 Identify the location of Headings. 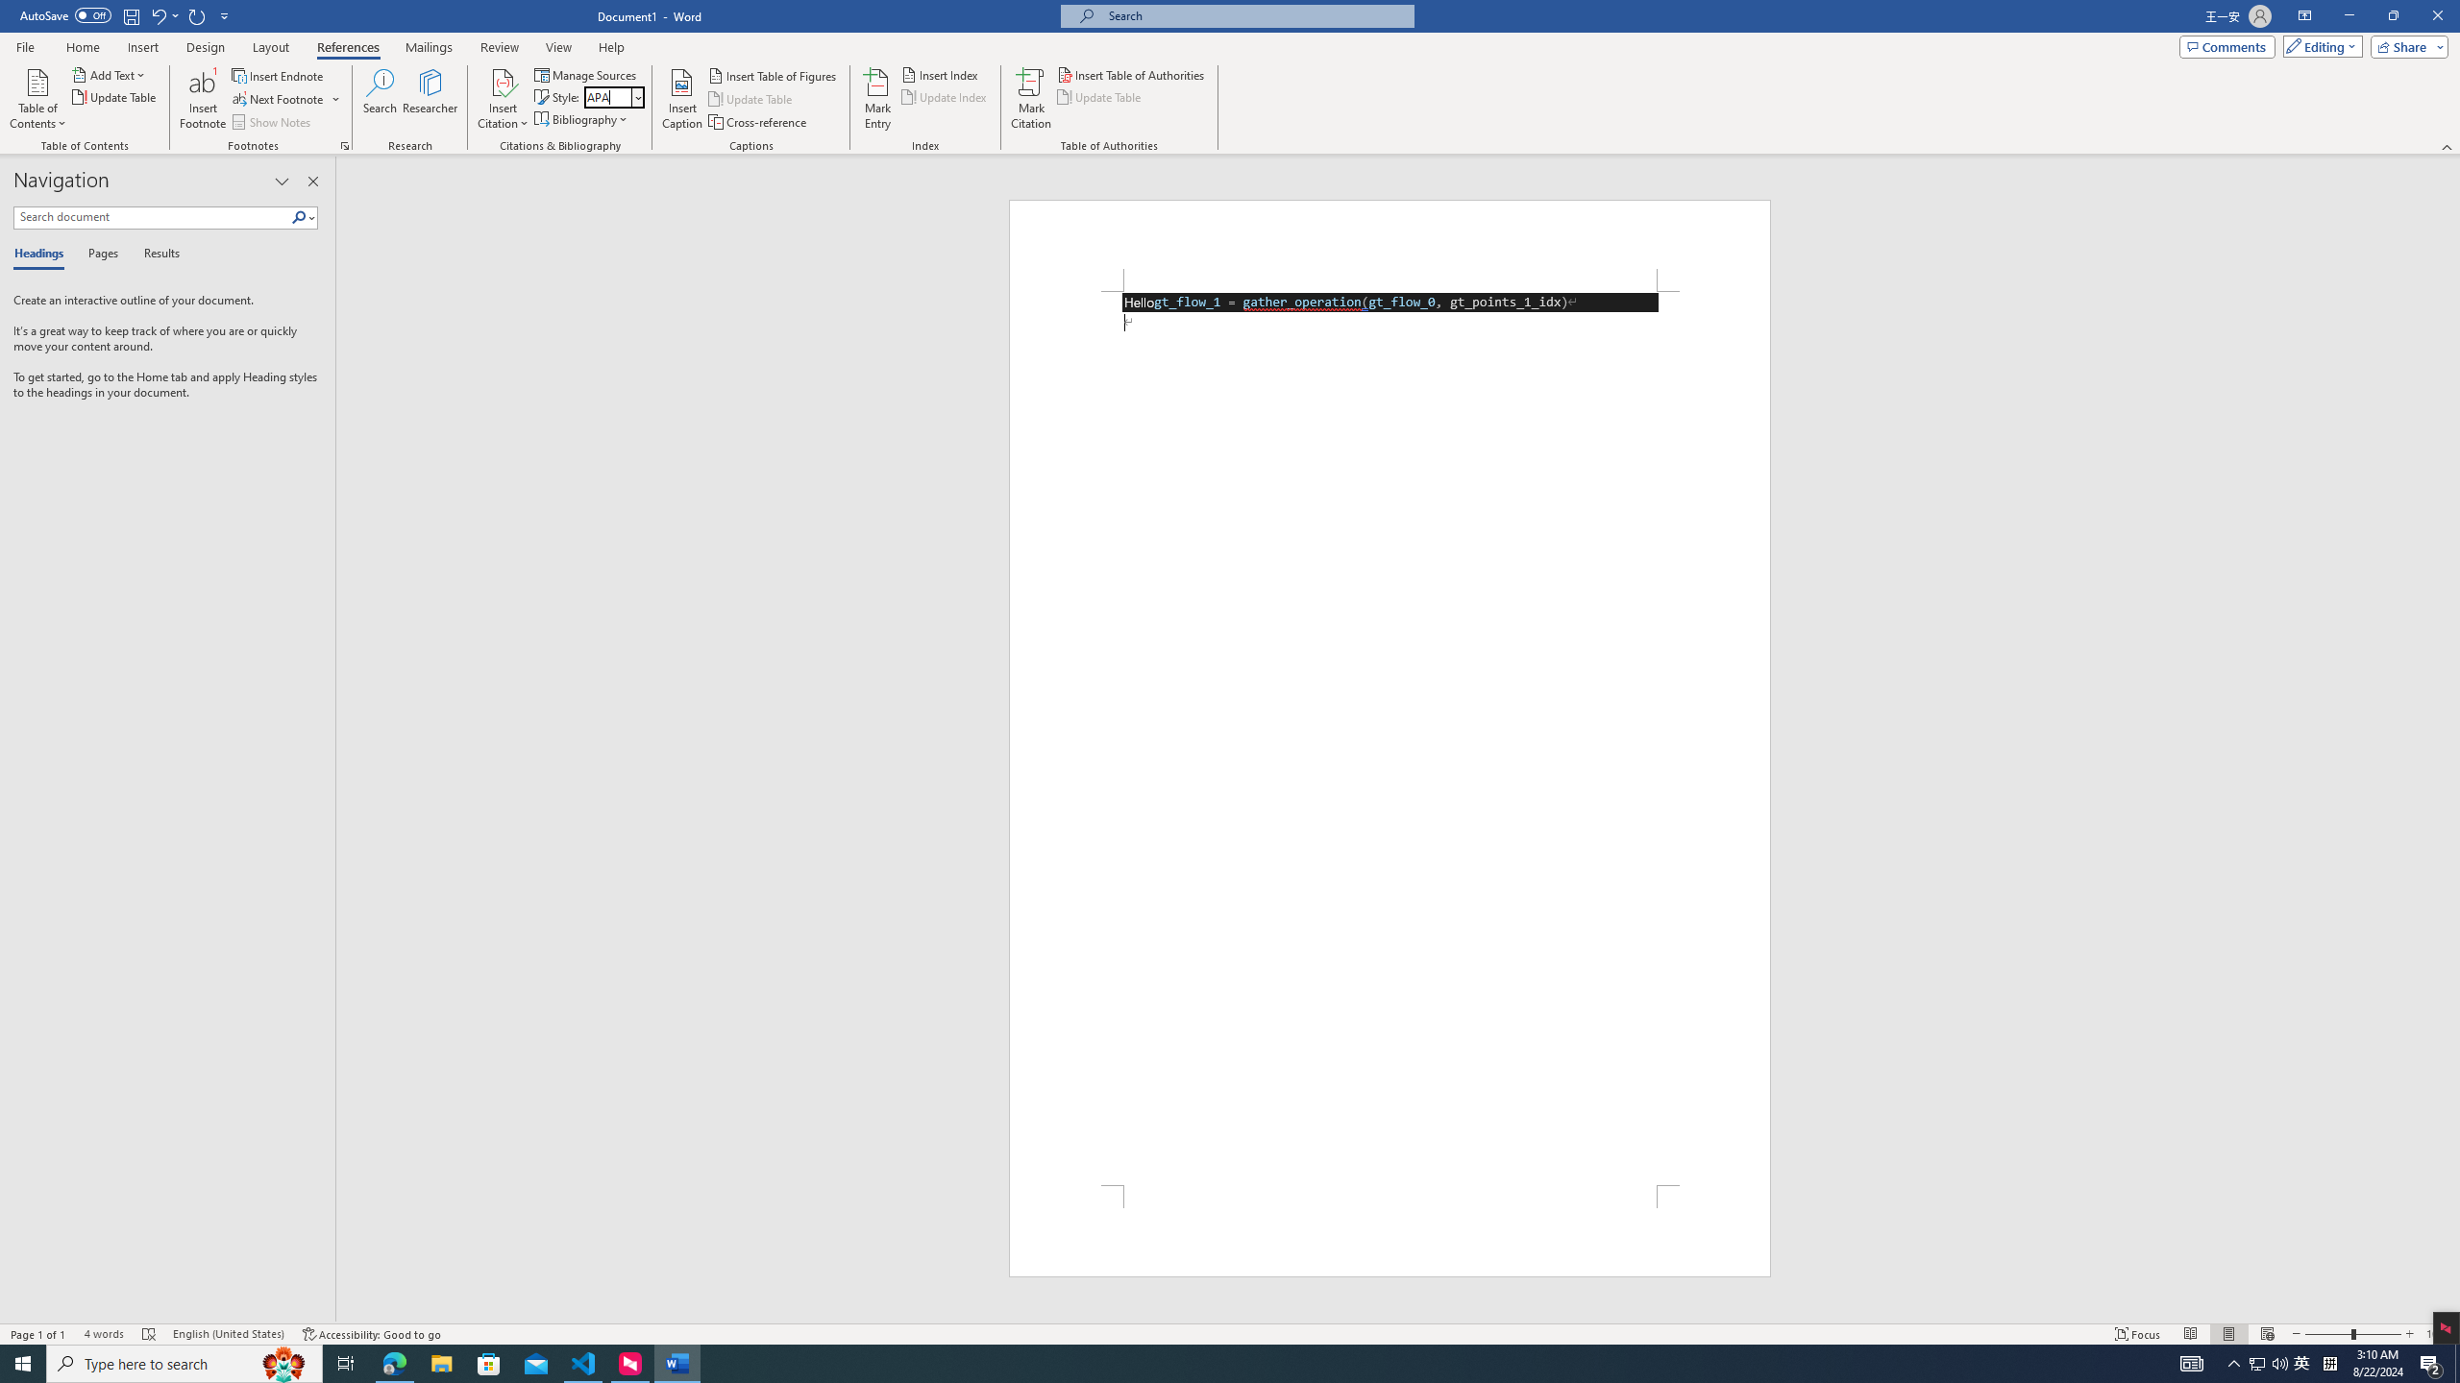
(42, 255).